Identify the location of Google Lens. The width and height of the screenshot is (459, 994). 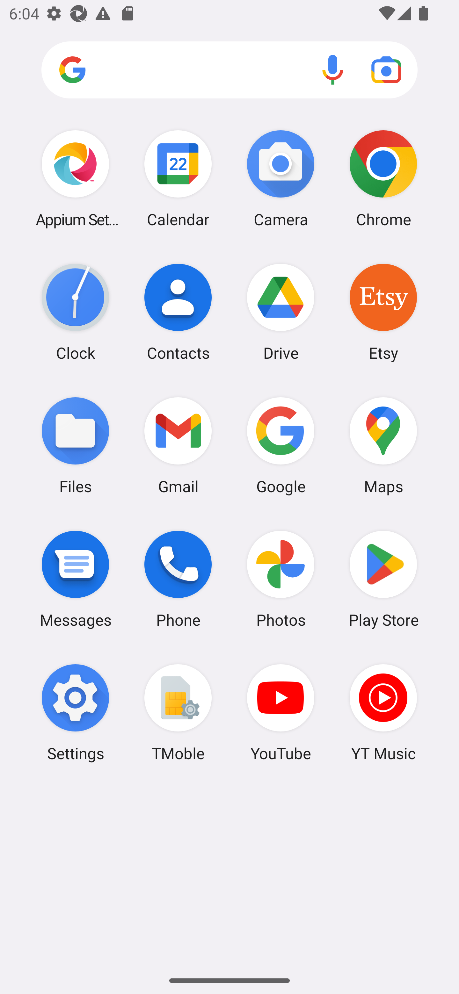
(386, 69).